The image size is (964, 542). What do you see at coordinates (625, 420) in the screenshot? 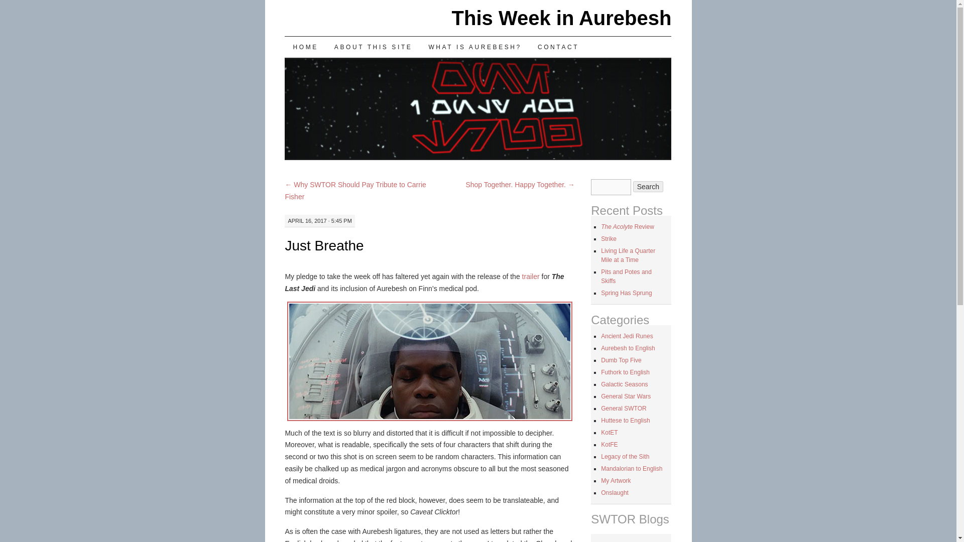
I see `Huttese to English` at bounding box center [625, 420].